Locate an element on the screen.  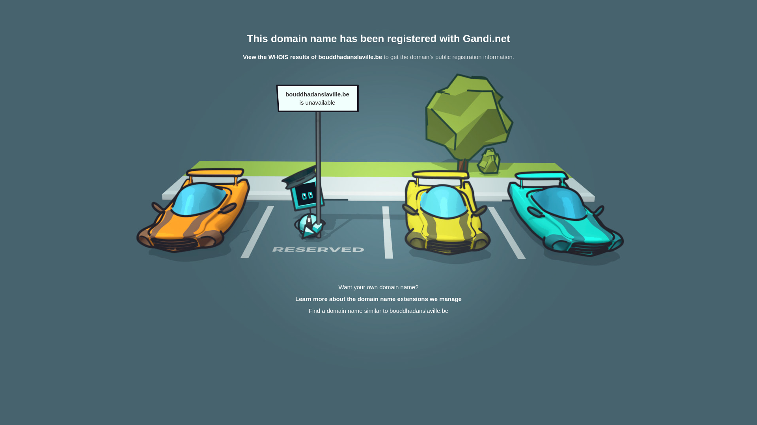
View the WHOIS results of bouddhadanslaville.be is located at coordinates (312, 57).